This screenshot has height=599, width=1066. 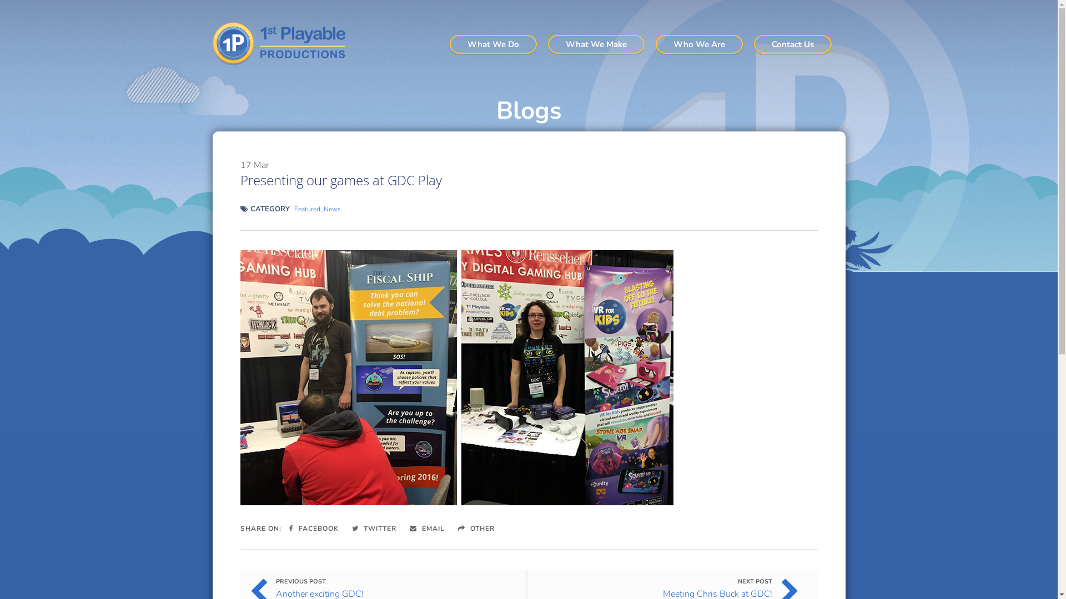 I want to click on News, so click(x=332, y=209).